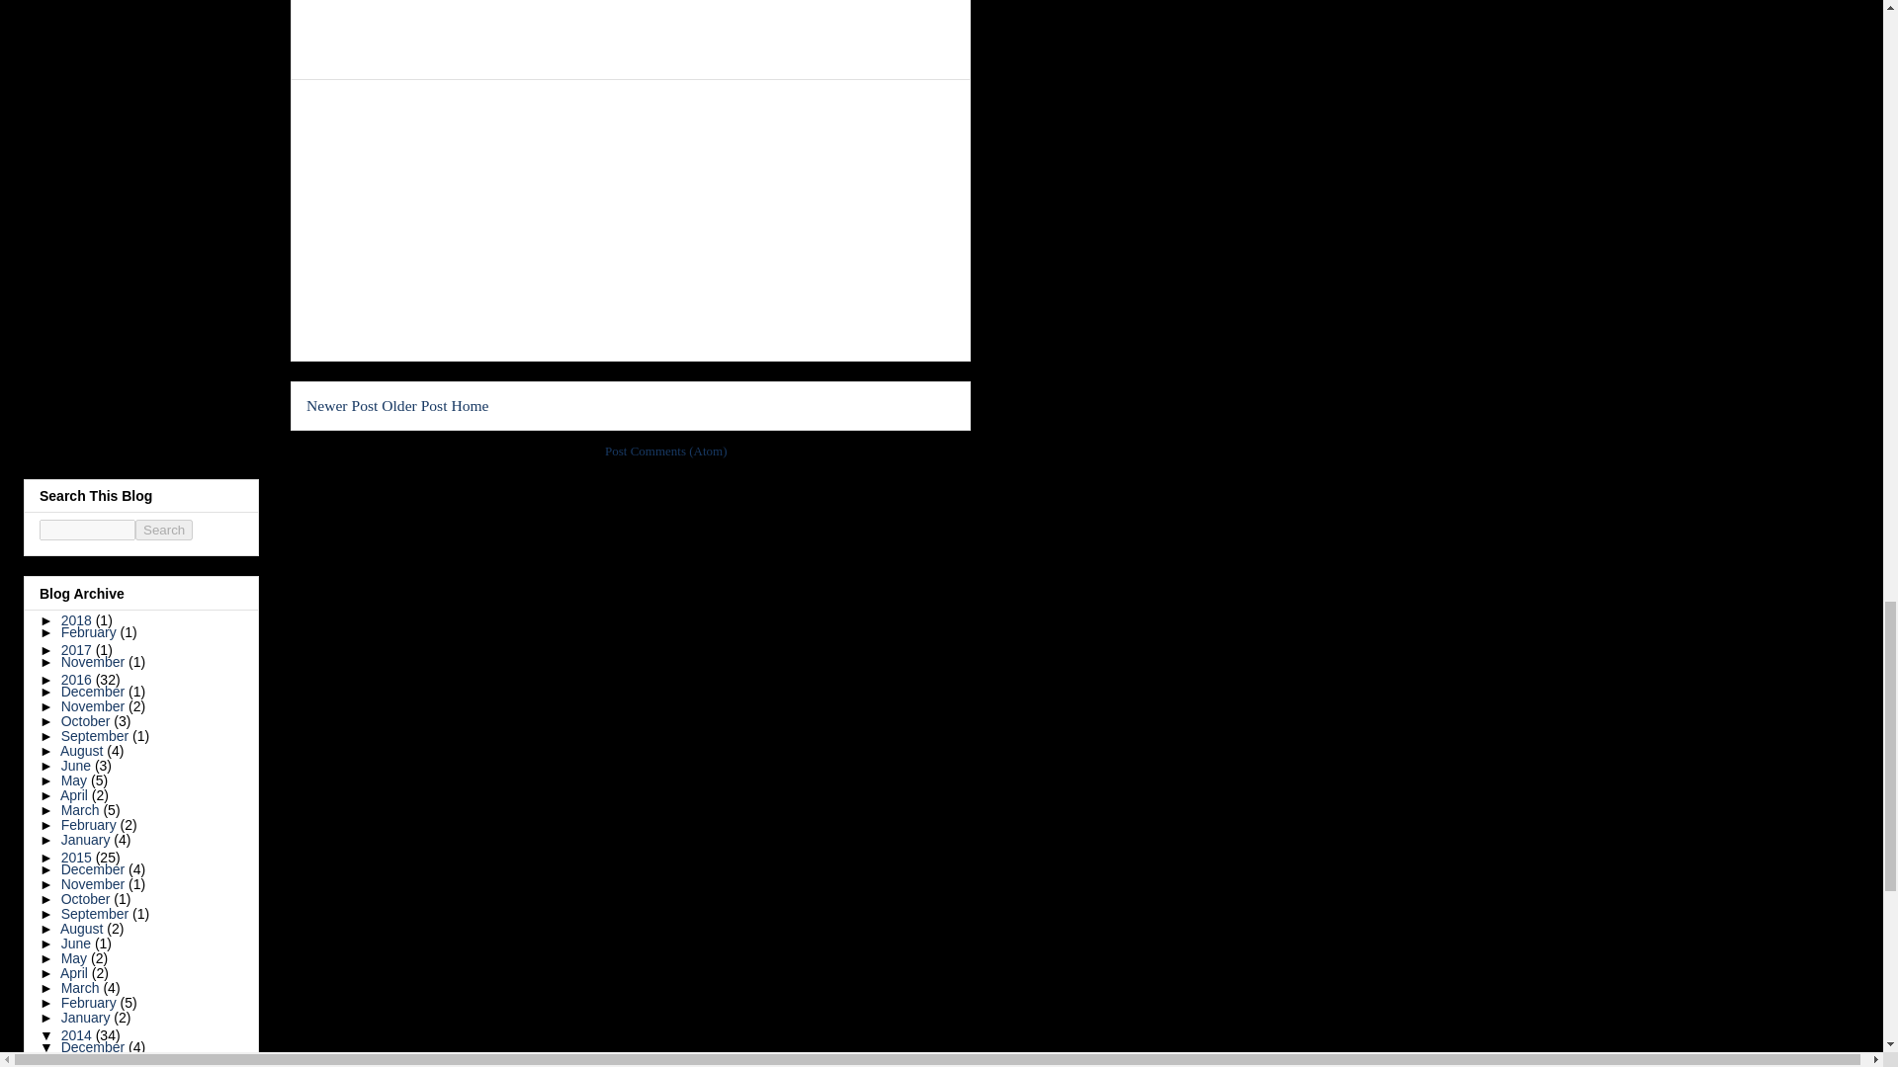  I want to click on search, so click(164, 530).